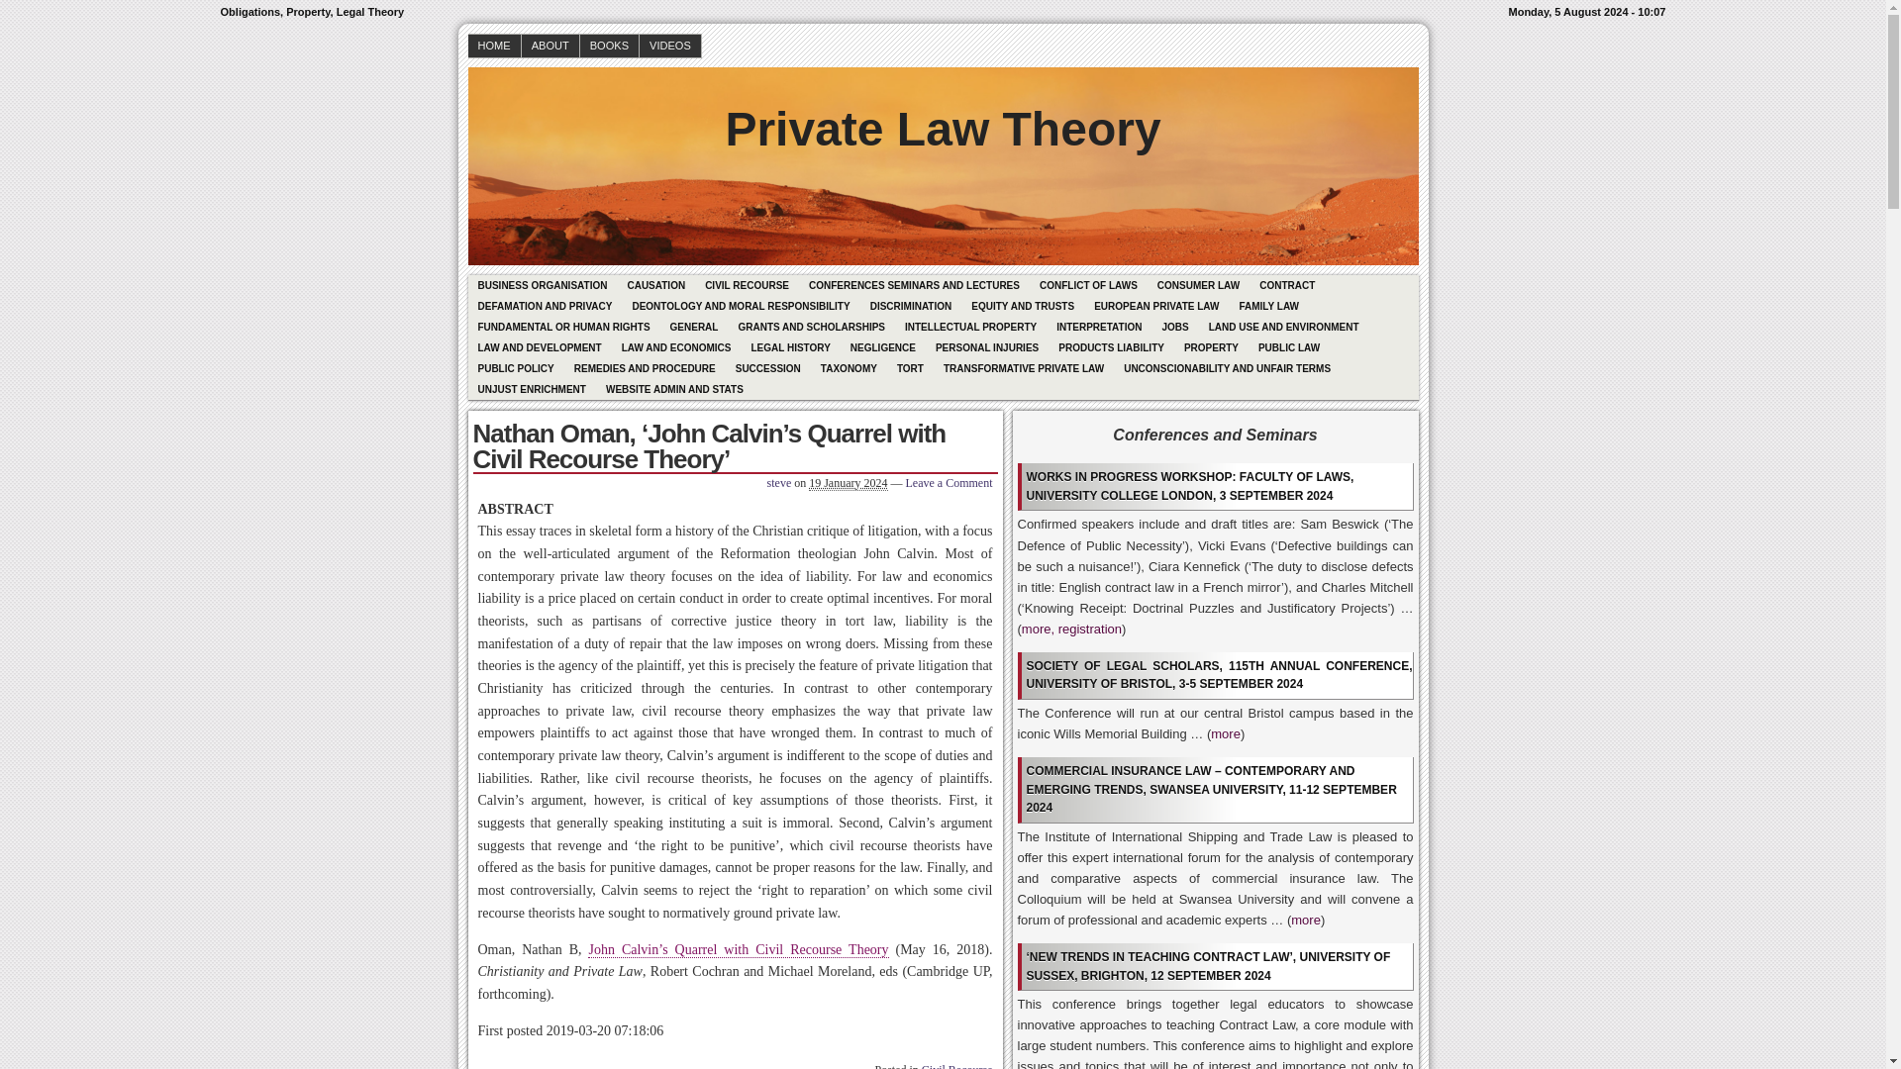 This screenshot has width=1901, height=1069. Describe the element at coordinates (676, 347) in the screenshot. I see `LAW AND ECONOMICS` at that location.